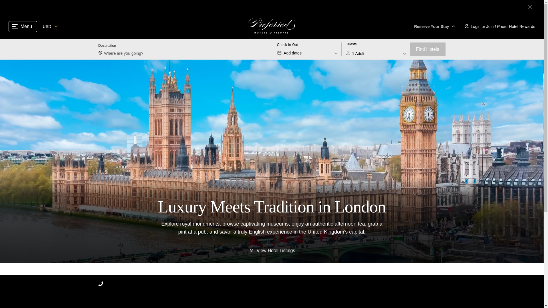 Image resolution: width=548 pixels, height=308 pixels. What do you see at coordinates (307, 49) in the screenshot?
I see `Login or Join I Prefer Hotel Rewards` at bounding box center [307, 49].